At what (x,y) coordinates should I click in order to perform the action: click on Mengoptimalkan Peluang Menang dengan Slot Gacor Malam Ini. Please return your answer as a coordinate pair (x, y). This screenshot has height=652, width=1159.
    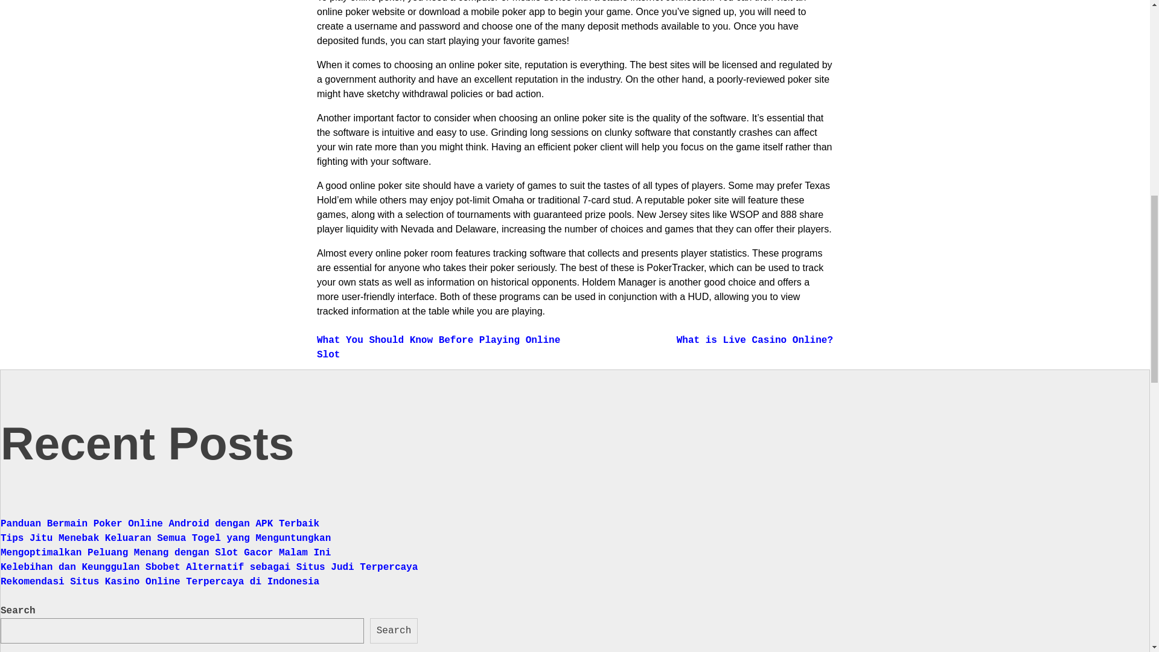
    Looking at the image, I should click on (165, 552).